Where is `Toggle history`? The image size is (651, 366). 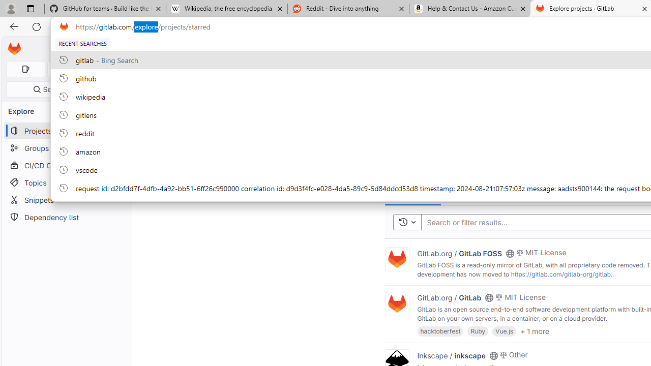 Toggle history is located at coordinates (407, 223).